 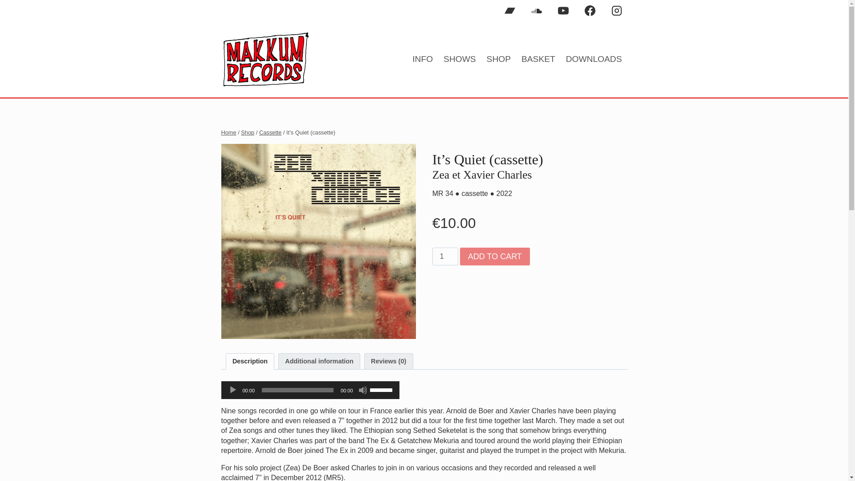 What do you see at coordinates (319, 361) in the screenshot?
I see `Additional information` at bounding box center [319, 361].